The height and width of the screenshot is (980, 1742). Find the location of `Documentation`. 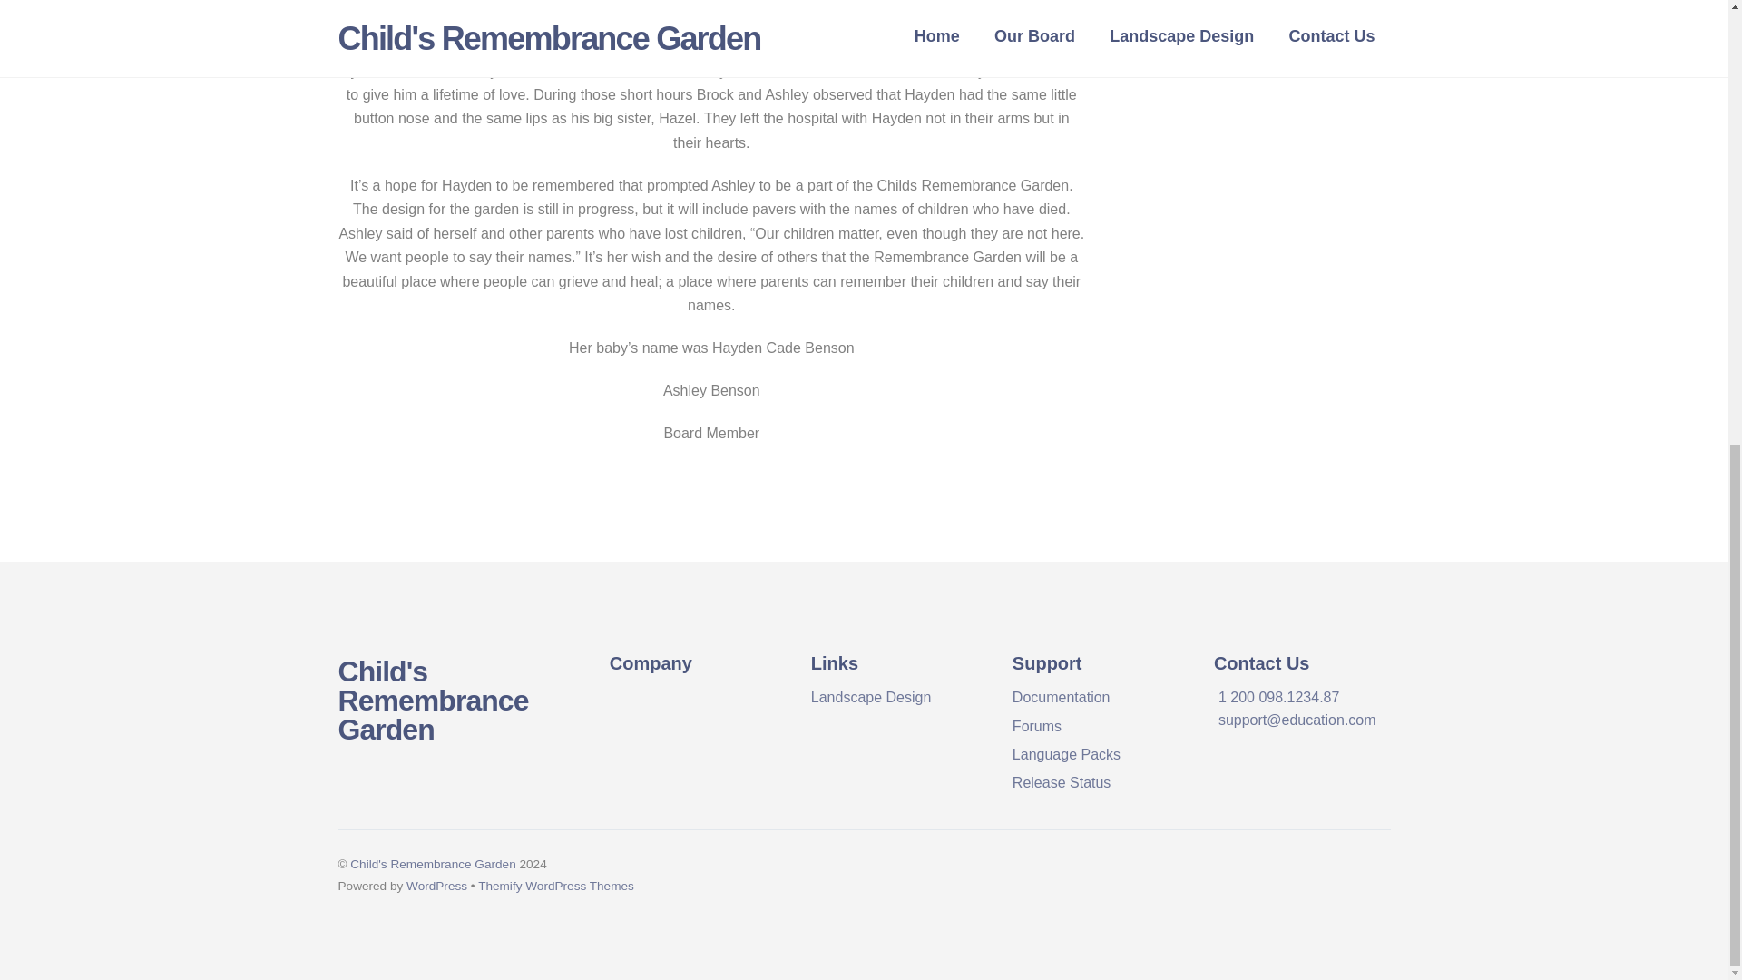

Documentation is located at coordinates (1062, 697).